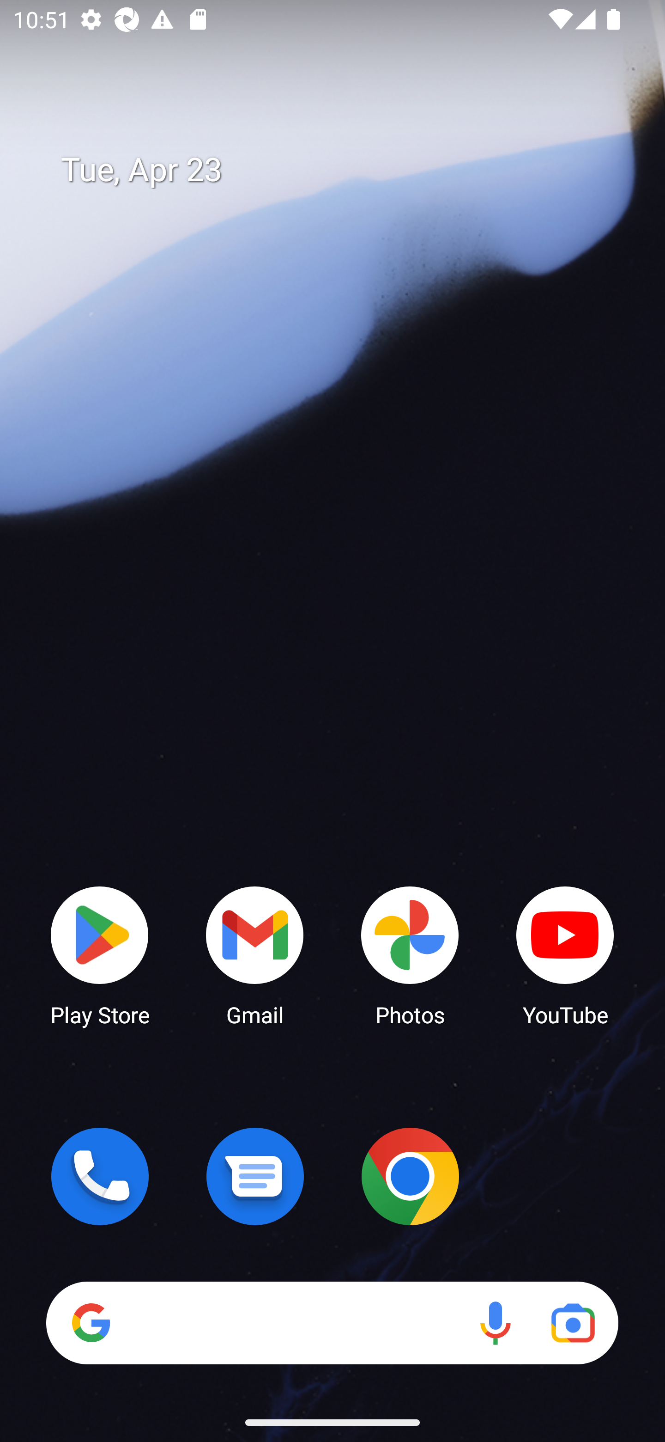 The image size is (665, 1442). Describe the element at coordinates (565, 955) in the screenshot. I see `YouTube` at that location.